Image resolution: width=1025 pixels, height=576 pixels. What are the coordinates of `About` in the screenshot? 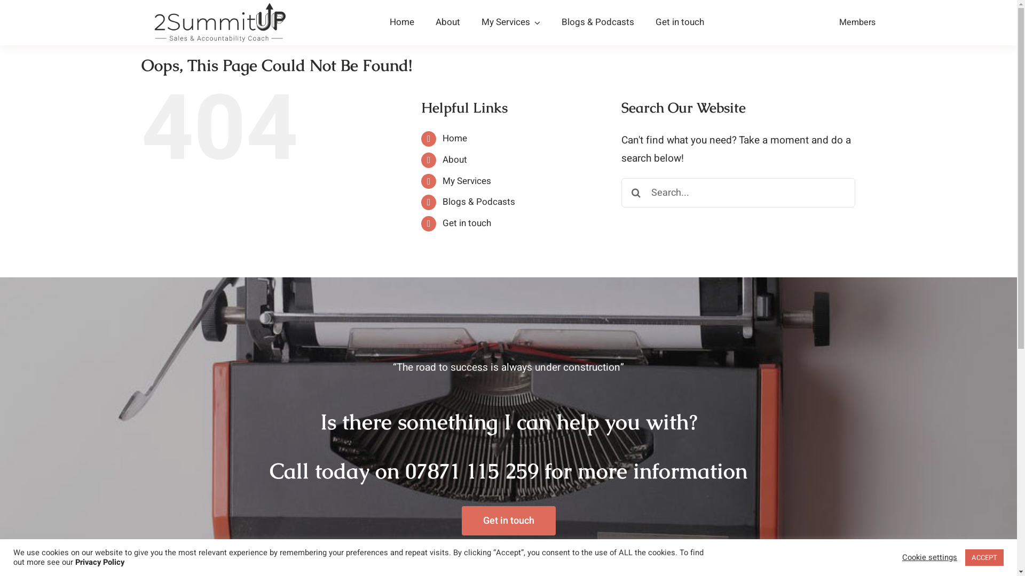 It's located at (448, 22).